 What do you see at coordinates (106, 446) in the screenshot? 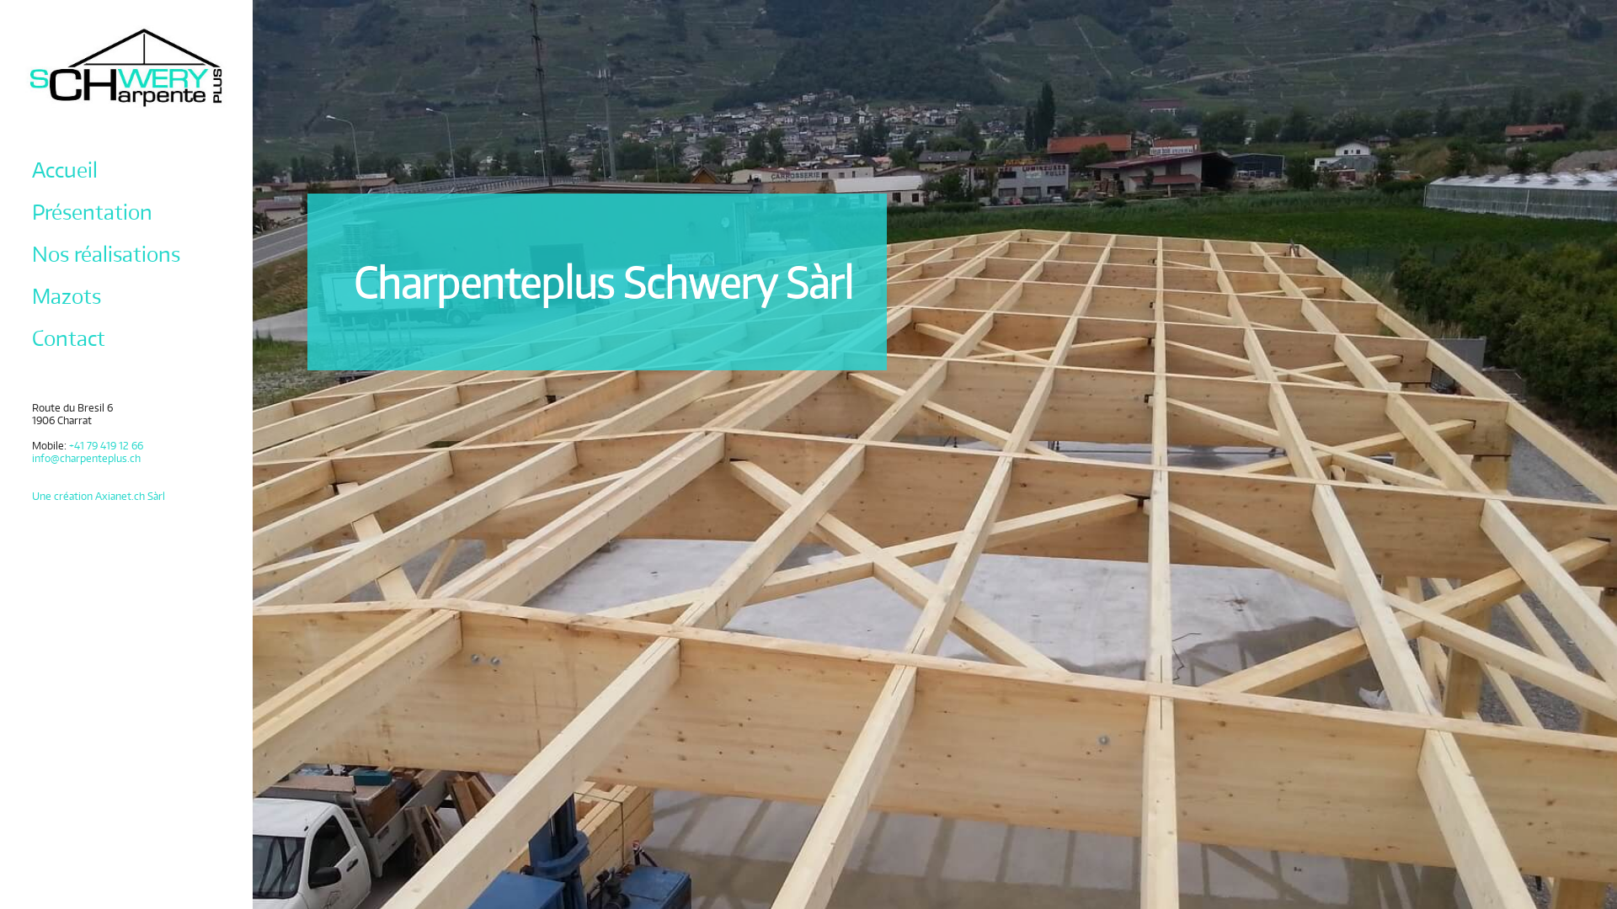
I see `+41 79 419 12 66` at bounding box center [106, 446].